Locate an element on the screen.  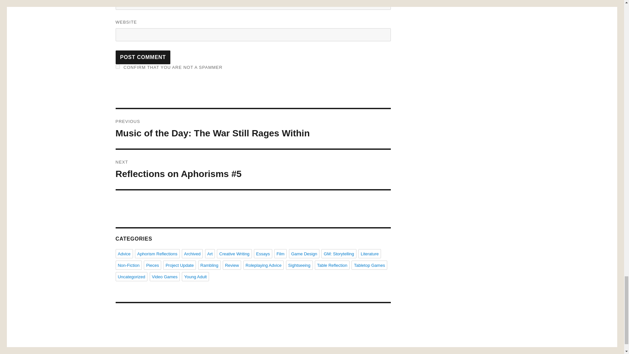
GM: Storytelling is located at coordinates (339, 254).